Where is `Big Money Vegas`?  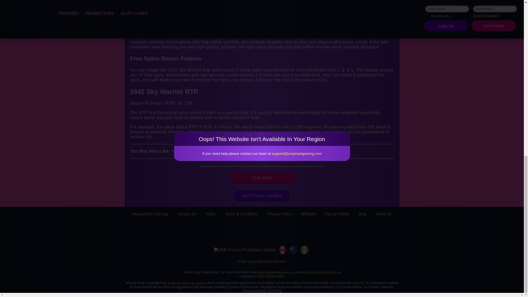 Big Money Vegas is located at coordinates (221, 151).